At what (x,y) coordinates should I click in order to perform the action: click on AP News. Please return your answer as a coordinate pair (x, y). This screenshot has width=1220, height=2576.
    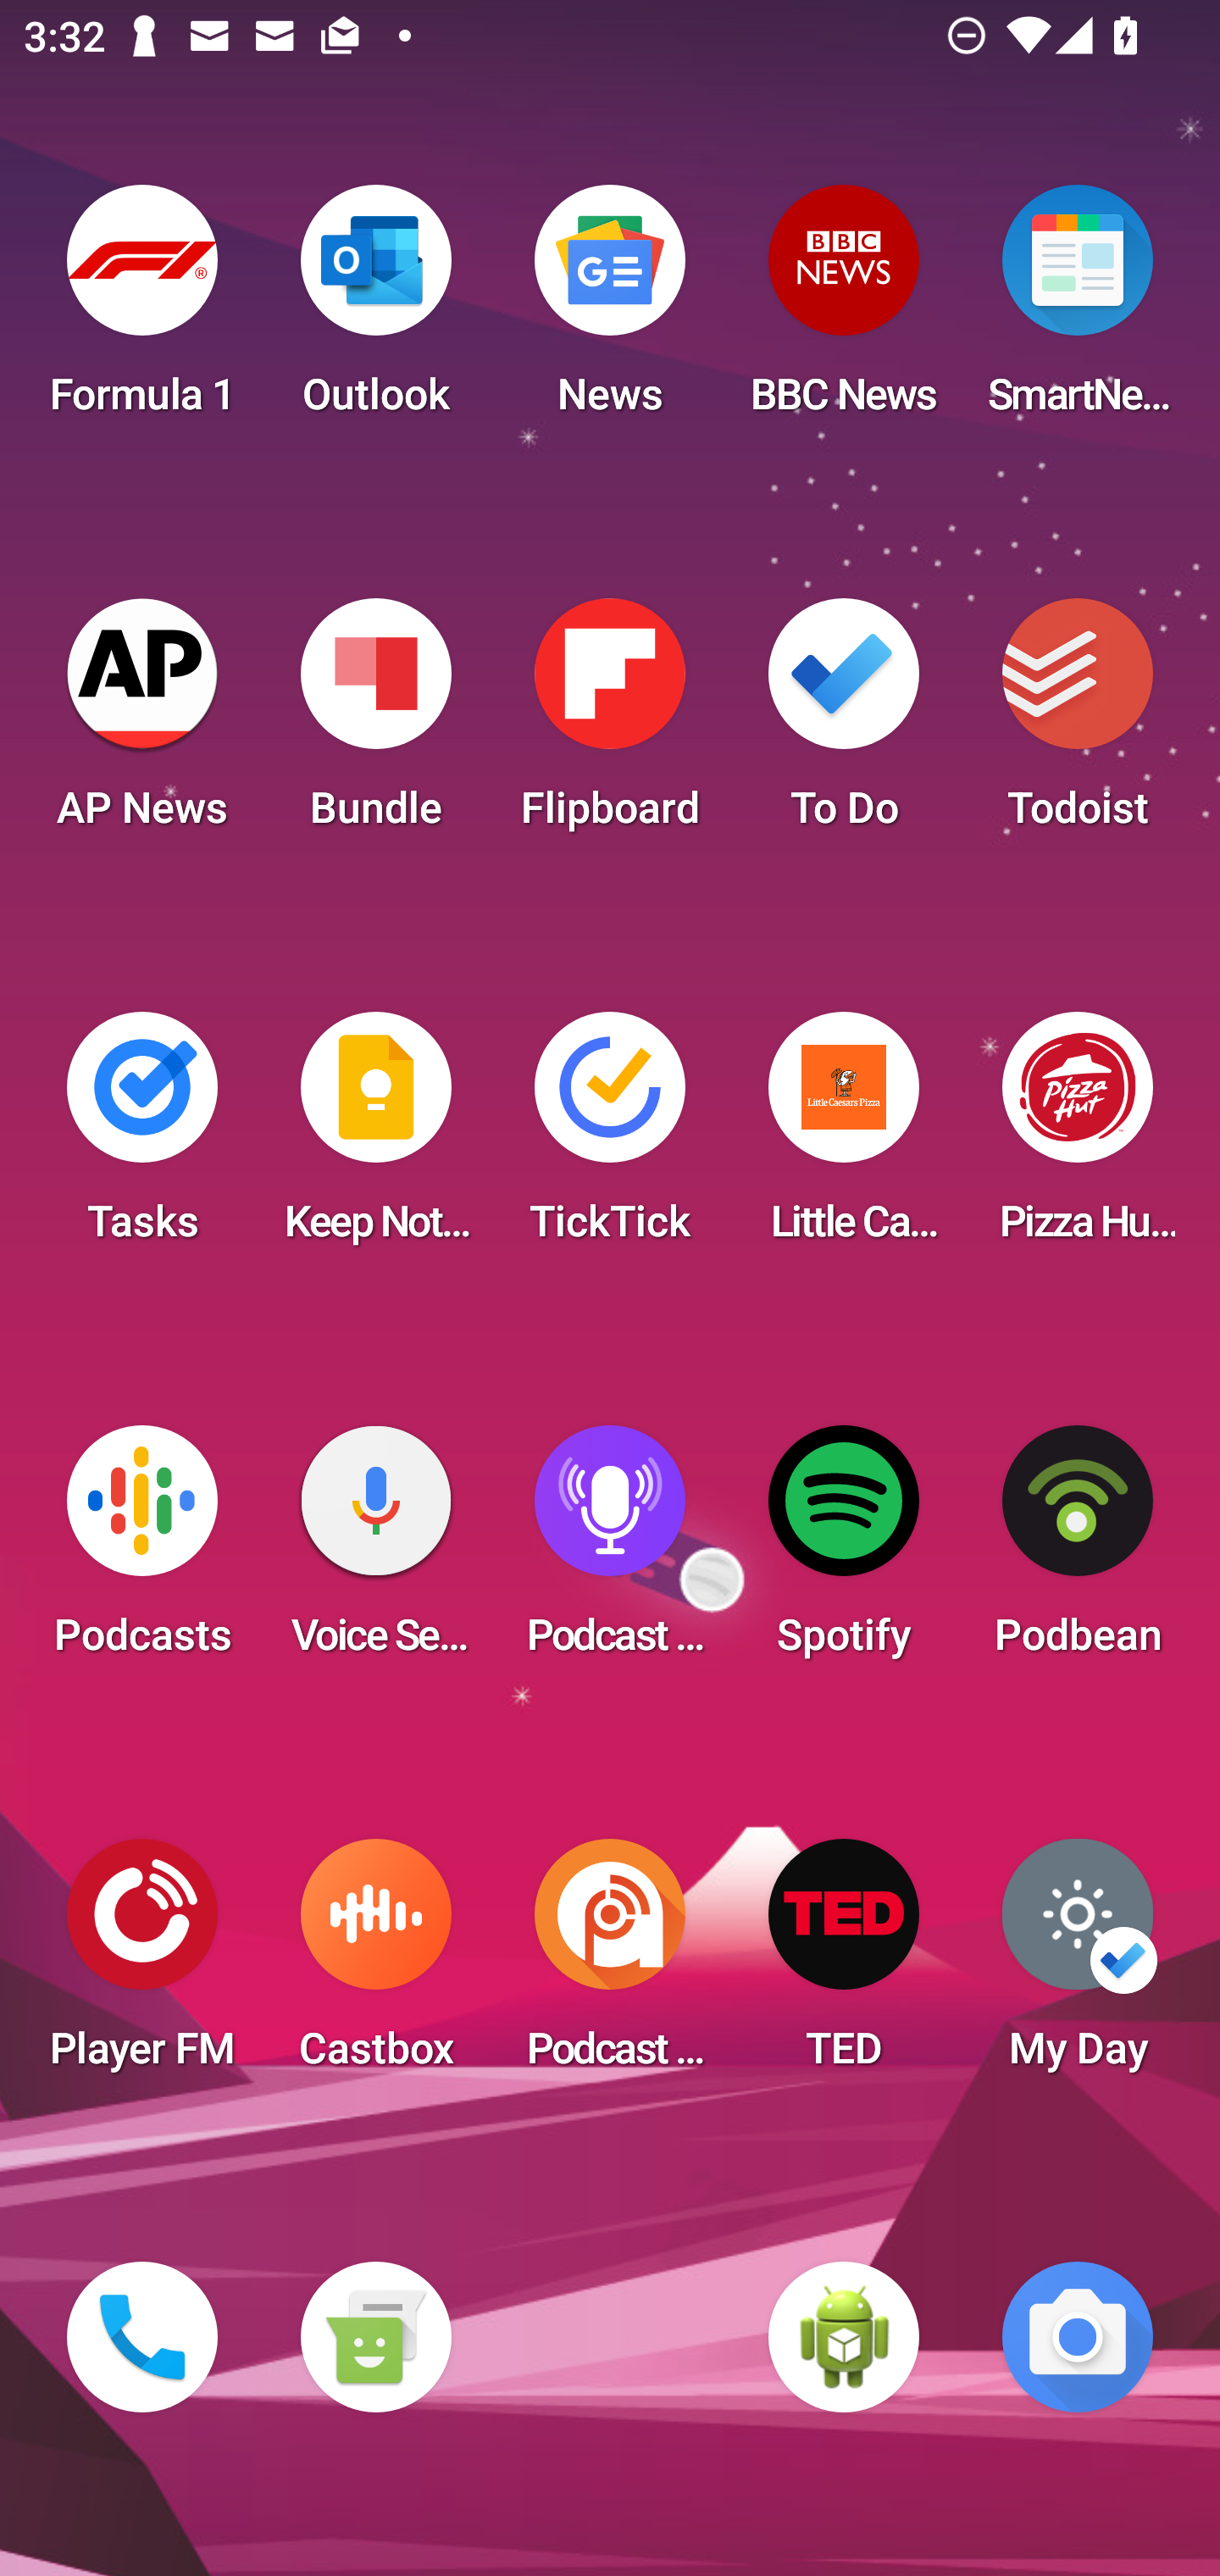
    Looking at the image, I should click on (142, 724).